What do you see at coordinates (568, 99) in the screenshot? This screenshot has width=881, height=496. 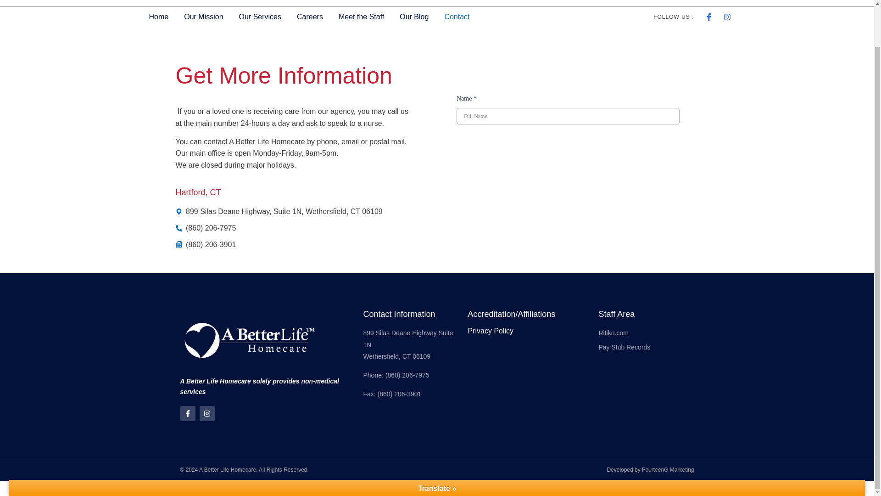 I see `Contact Us Form` at bounding box center [568, 99].